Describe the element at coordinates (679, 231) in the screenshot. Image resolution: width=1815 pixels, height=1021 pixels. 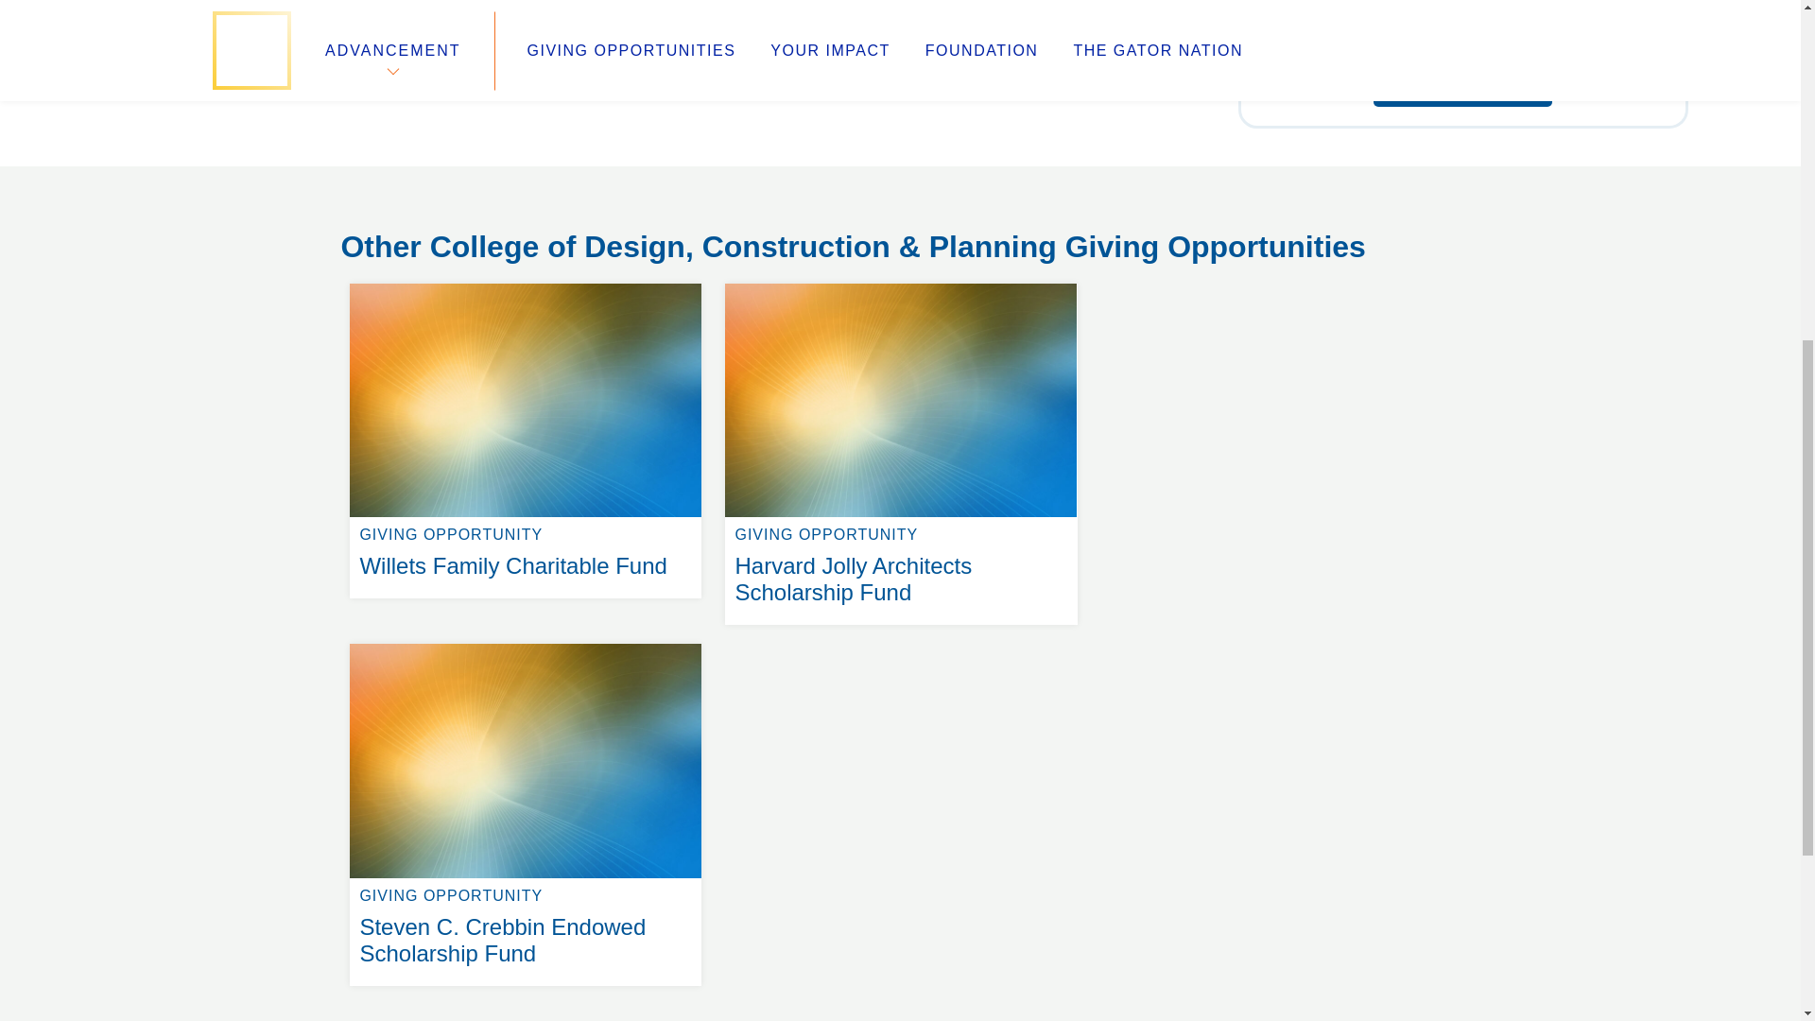
I see `Complete My Gift` at that location.